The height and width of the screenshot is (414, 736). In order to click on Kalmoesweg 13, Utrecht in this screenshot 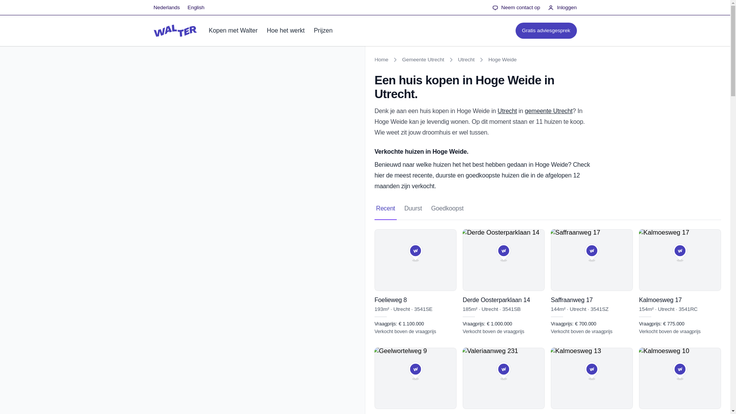, I will do `click(592, 381)`.